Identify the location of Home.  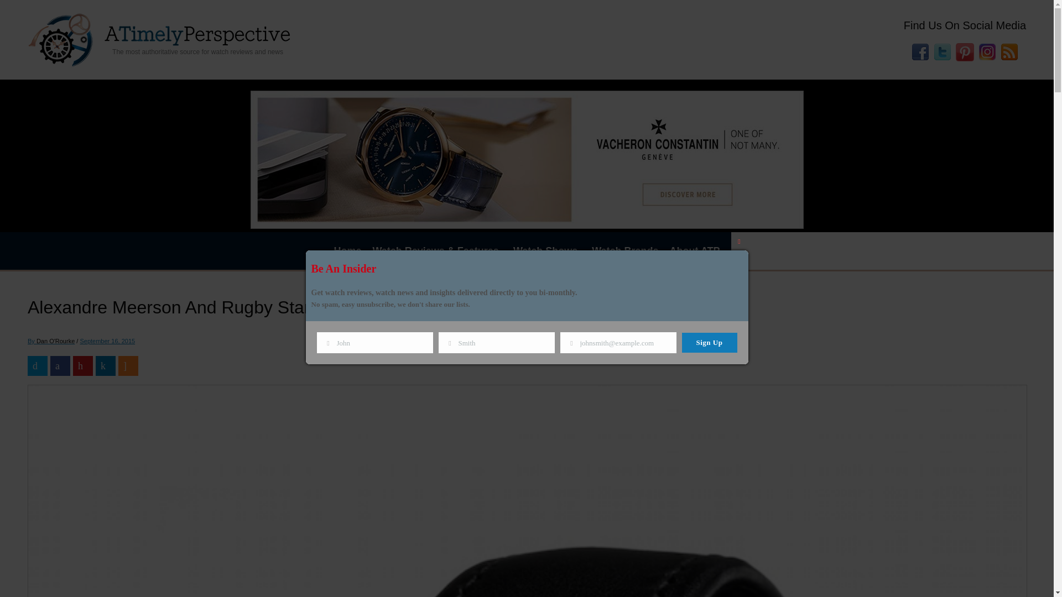
(347, 251).